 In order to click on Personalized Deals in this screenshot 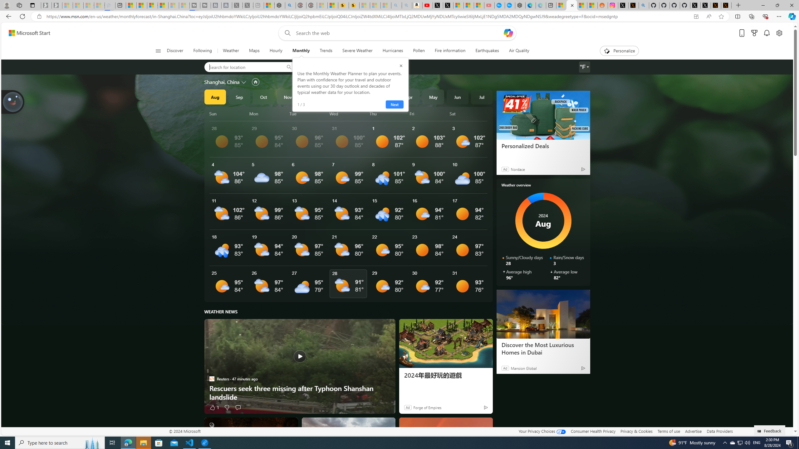, I will do `click(543, 146)`.